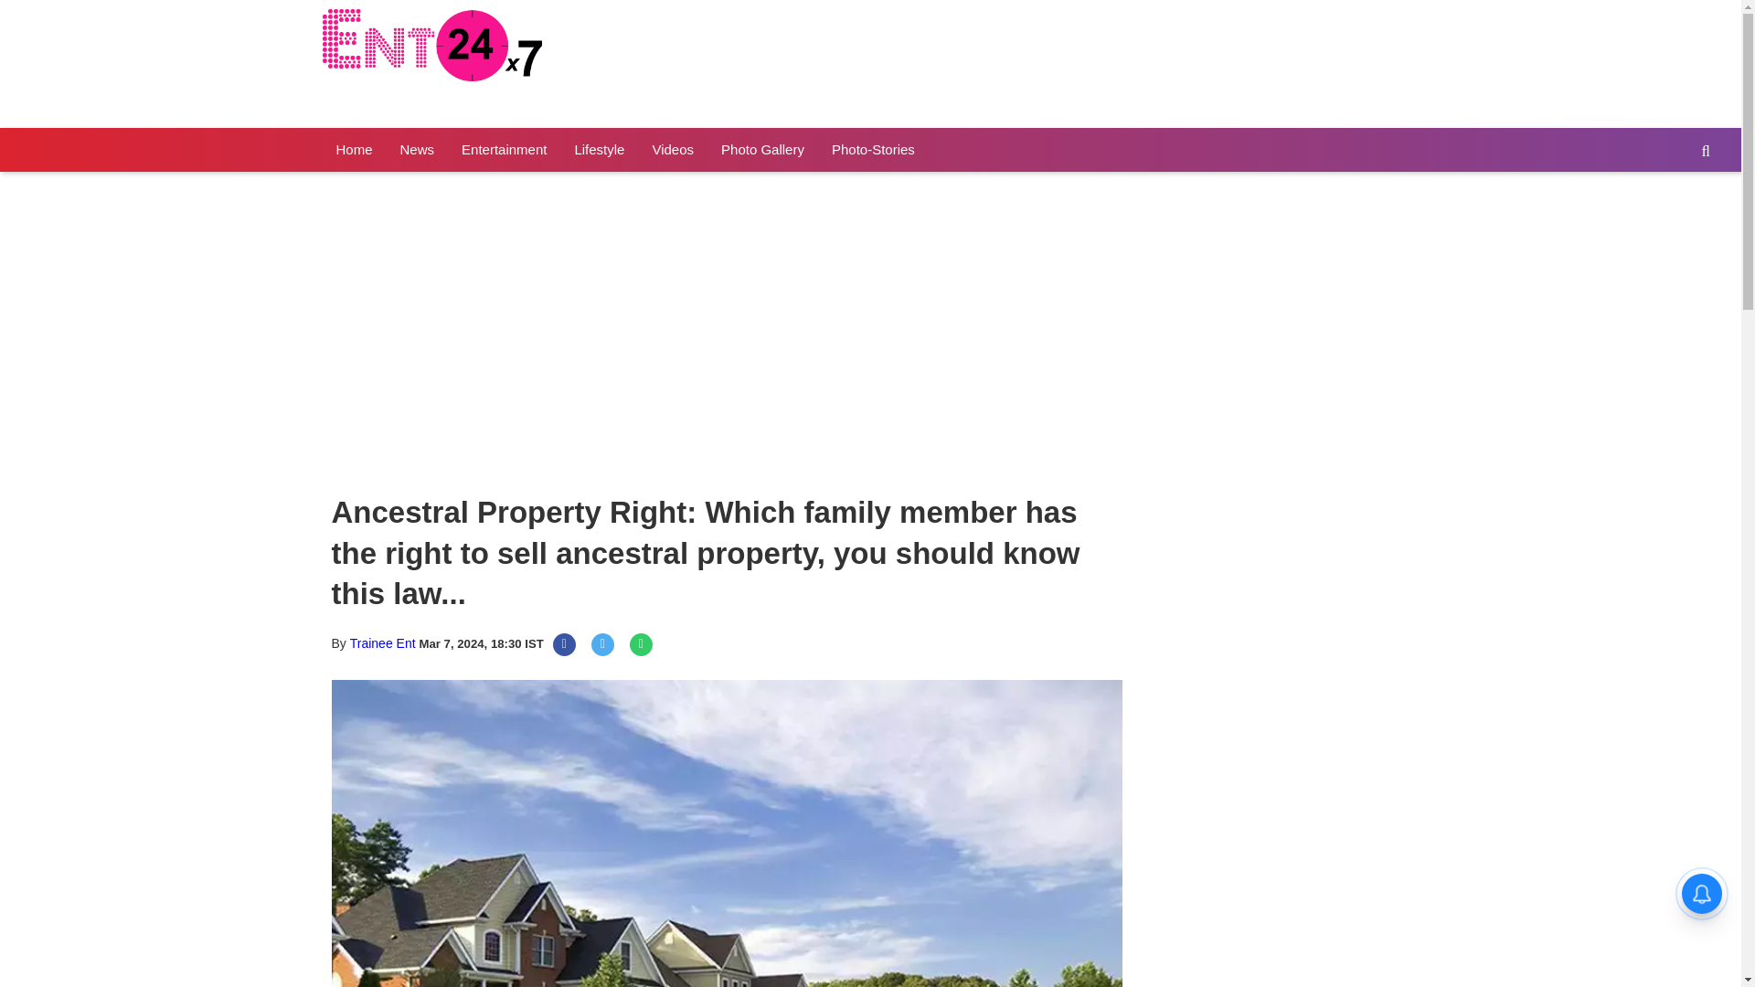 The height and width of the screenshot is (987, 1755). Describe the element at coordinates (599, 150) in the screenshot. I see `Lifestyle` at that location.